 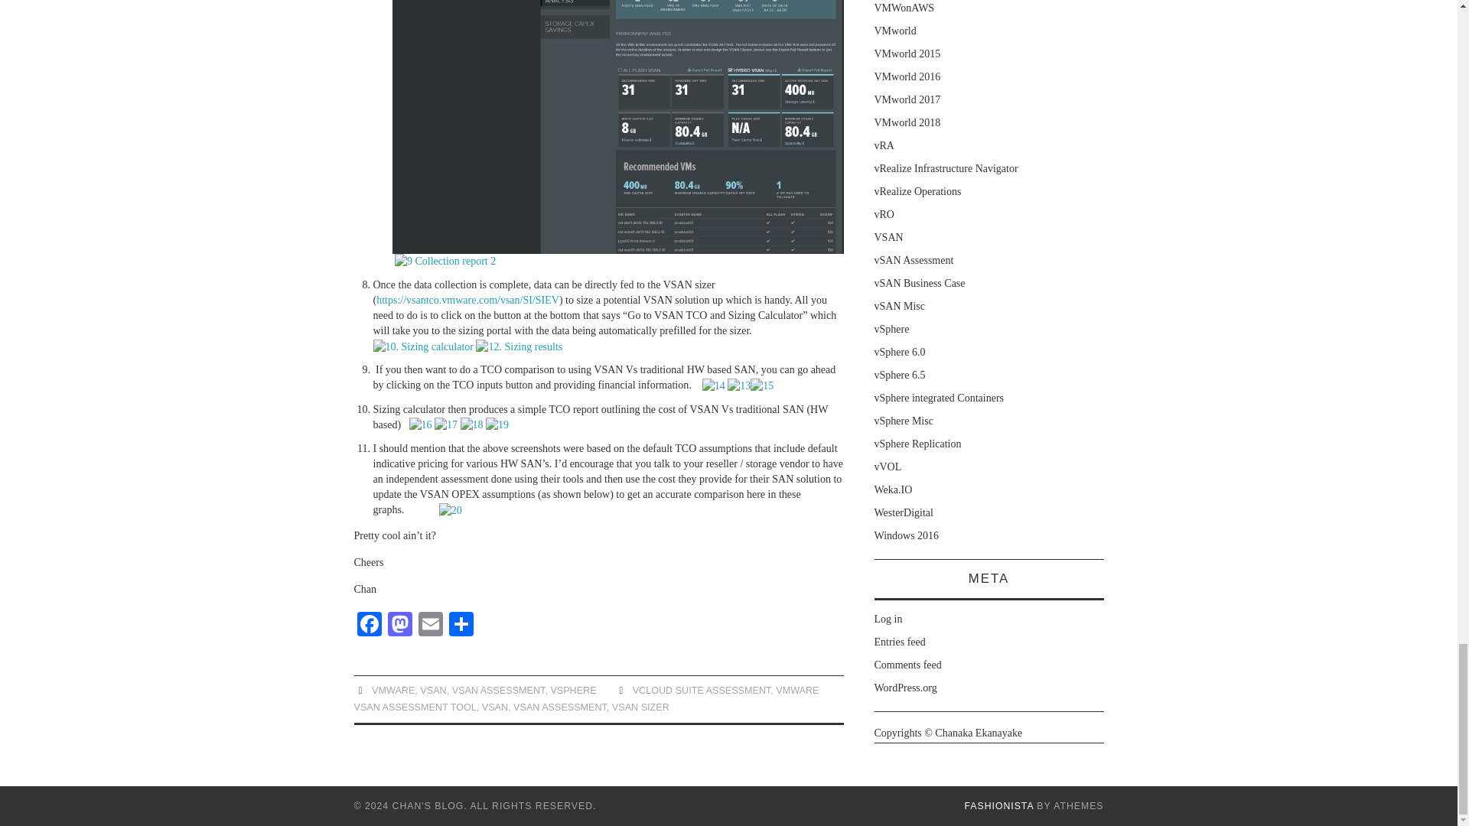 I want to click on Mastodon, so click(x=399, y=626).